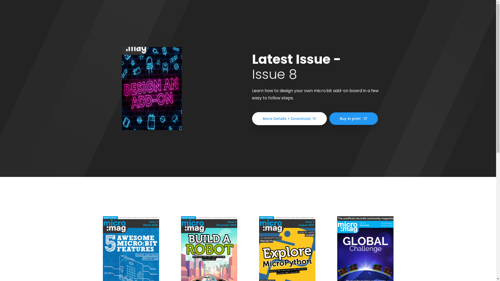 This screenshot has height=281, width=500. I want to click on More Details + Download, so click(290, 119).